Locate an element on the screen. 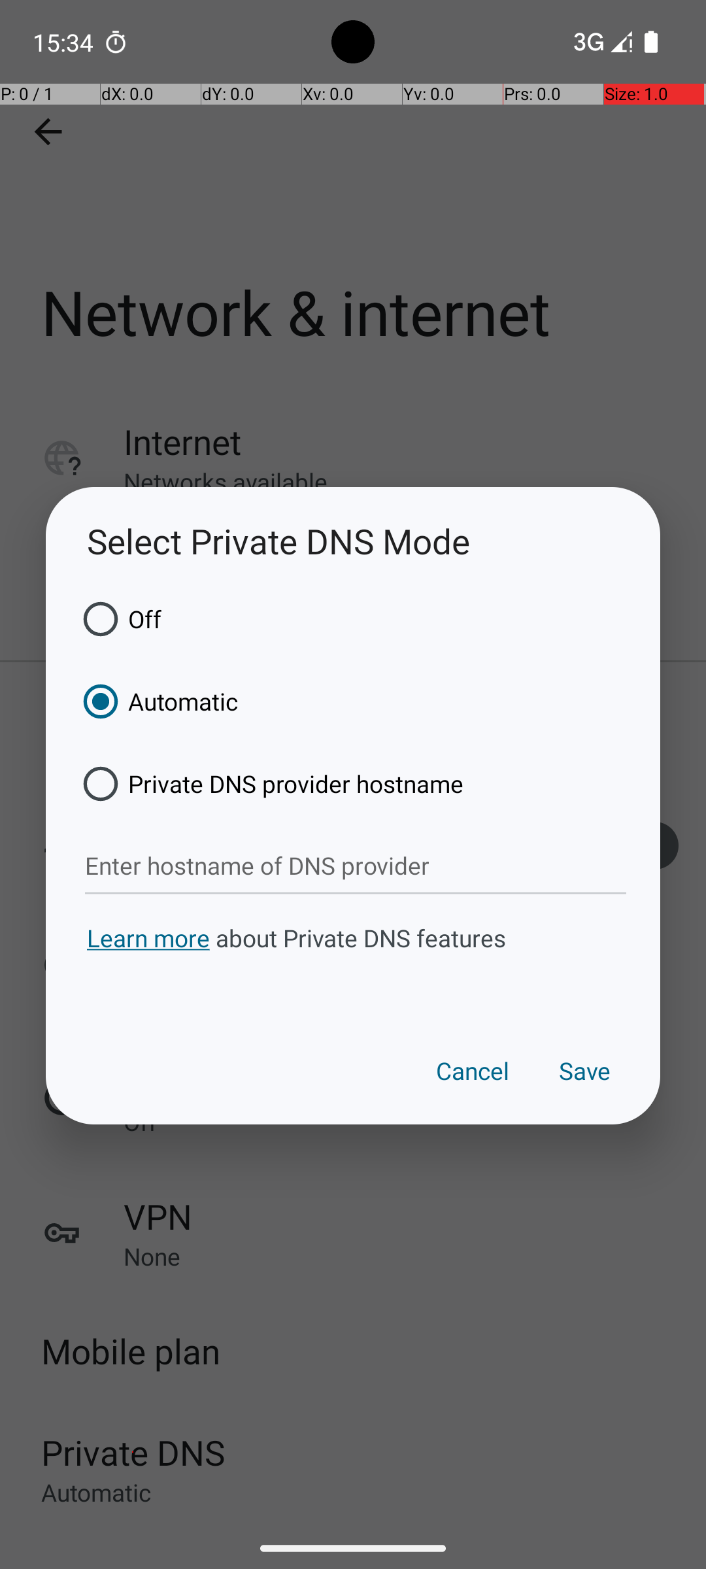 The width and height of the screenshot is (706, 1569). Private DNS provider hostname is located at coordinates (269, 784).